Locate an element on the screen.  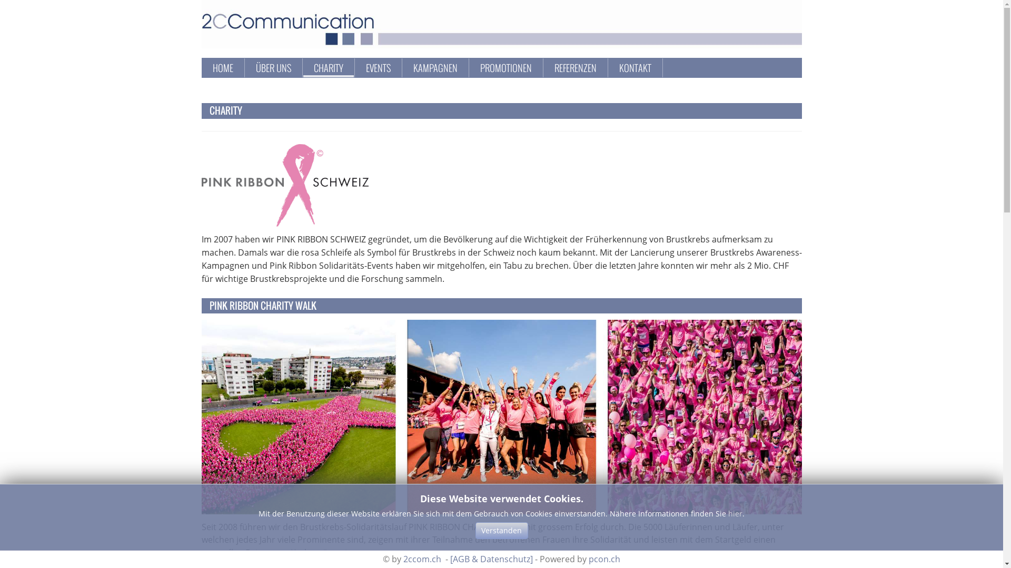
PROMOTIONEN is located at coordinates (506, 68).